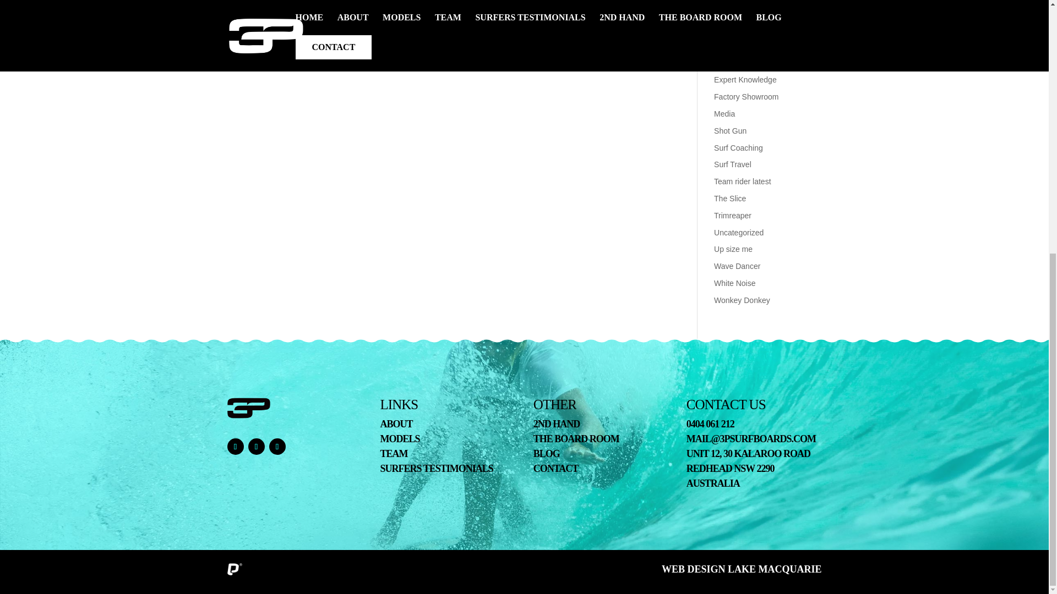 Image resolution: width=1057 pixels, height=594 pixels. Describe the element at coordinates (255, 447) in the screenshot. I see `Follow on Instagram` at that location.